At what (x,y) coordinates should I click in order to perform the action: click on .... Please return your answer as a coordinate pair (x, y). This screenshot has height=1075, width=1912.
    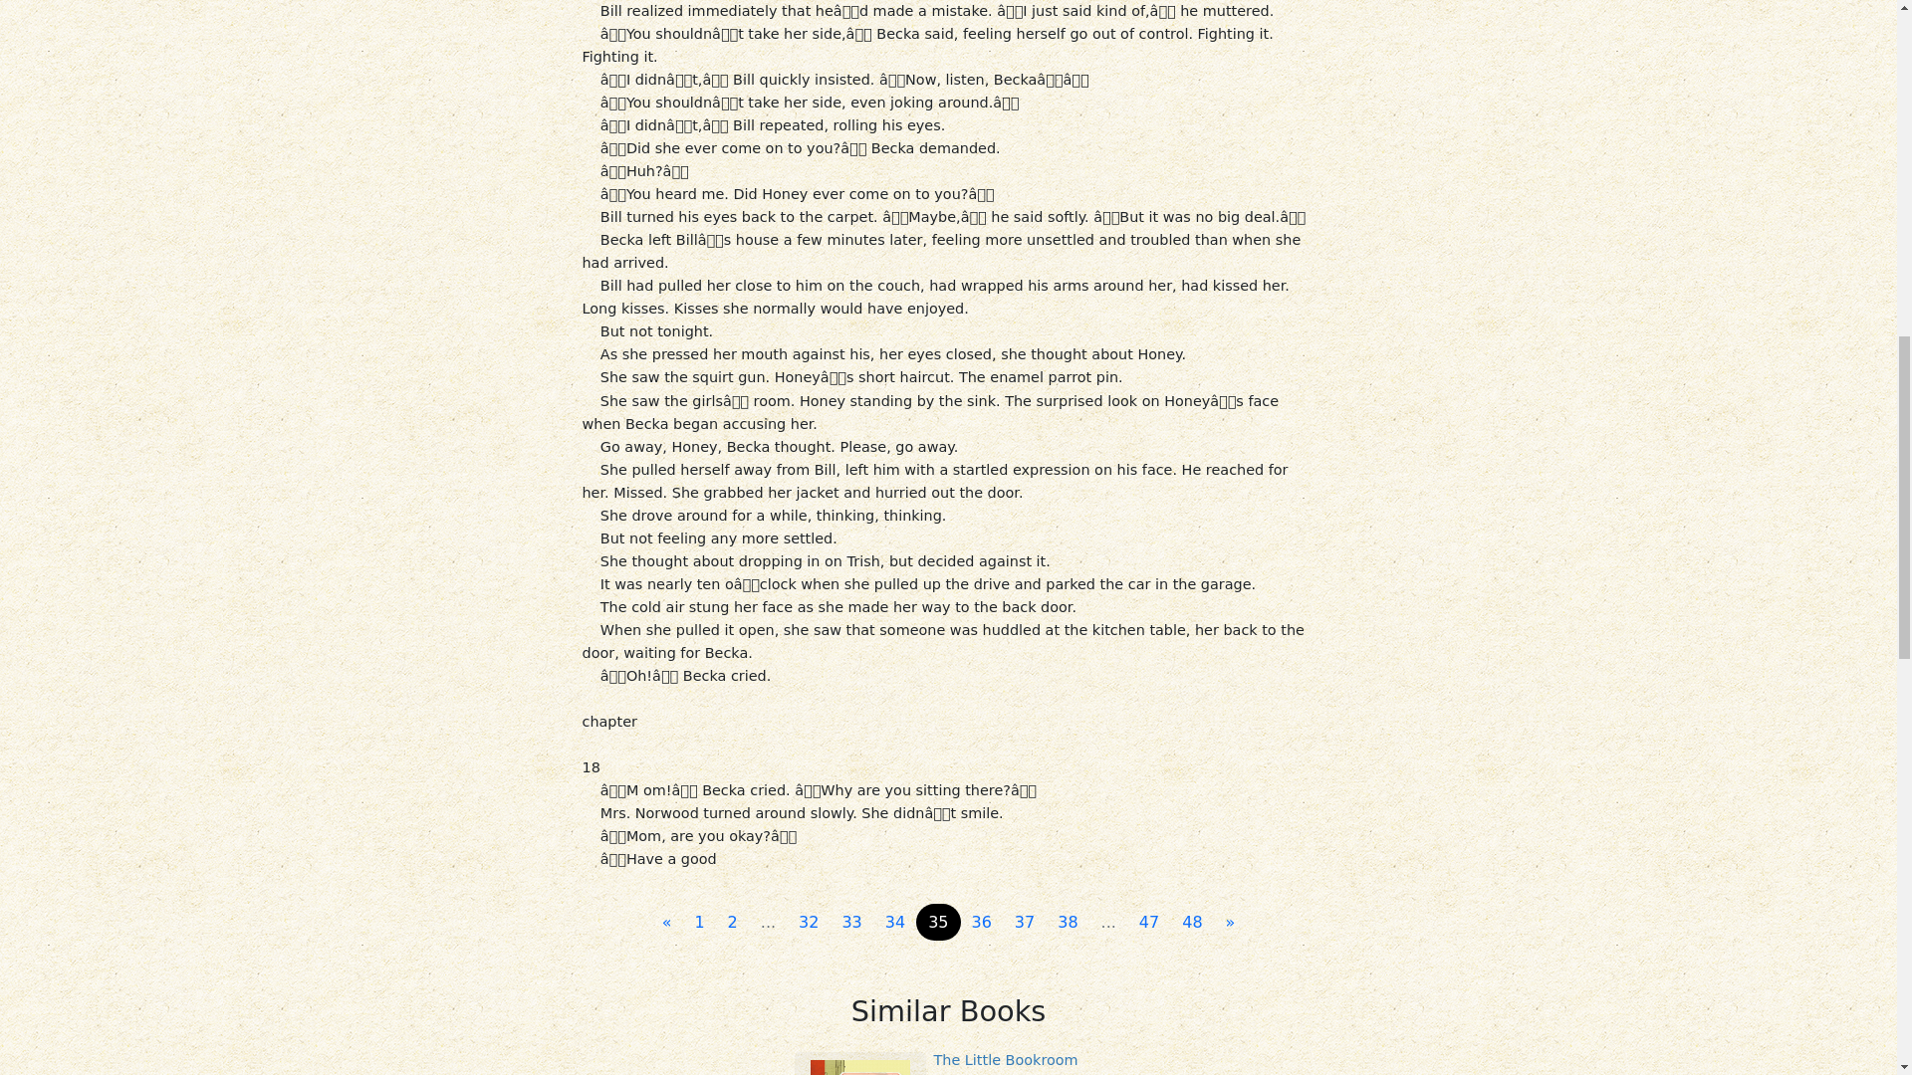
    Looking at the image, I should click on (769, 923).